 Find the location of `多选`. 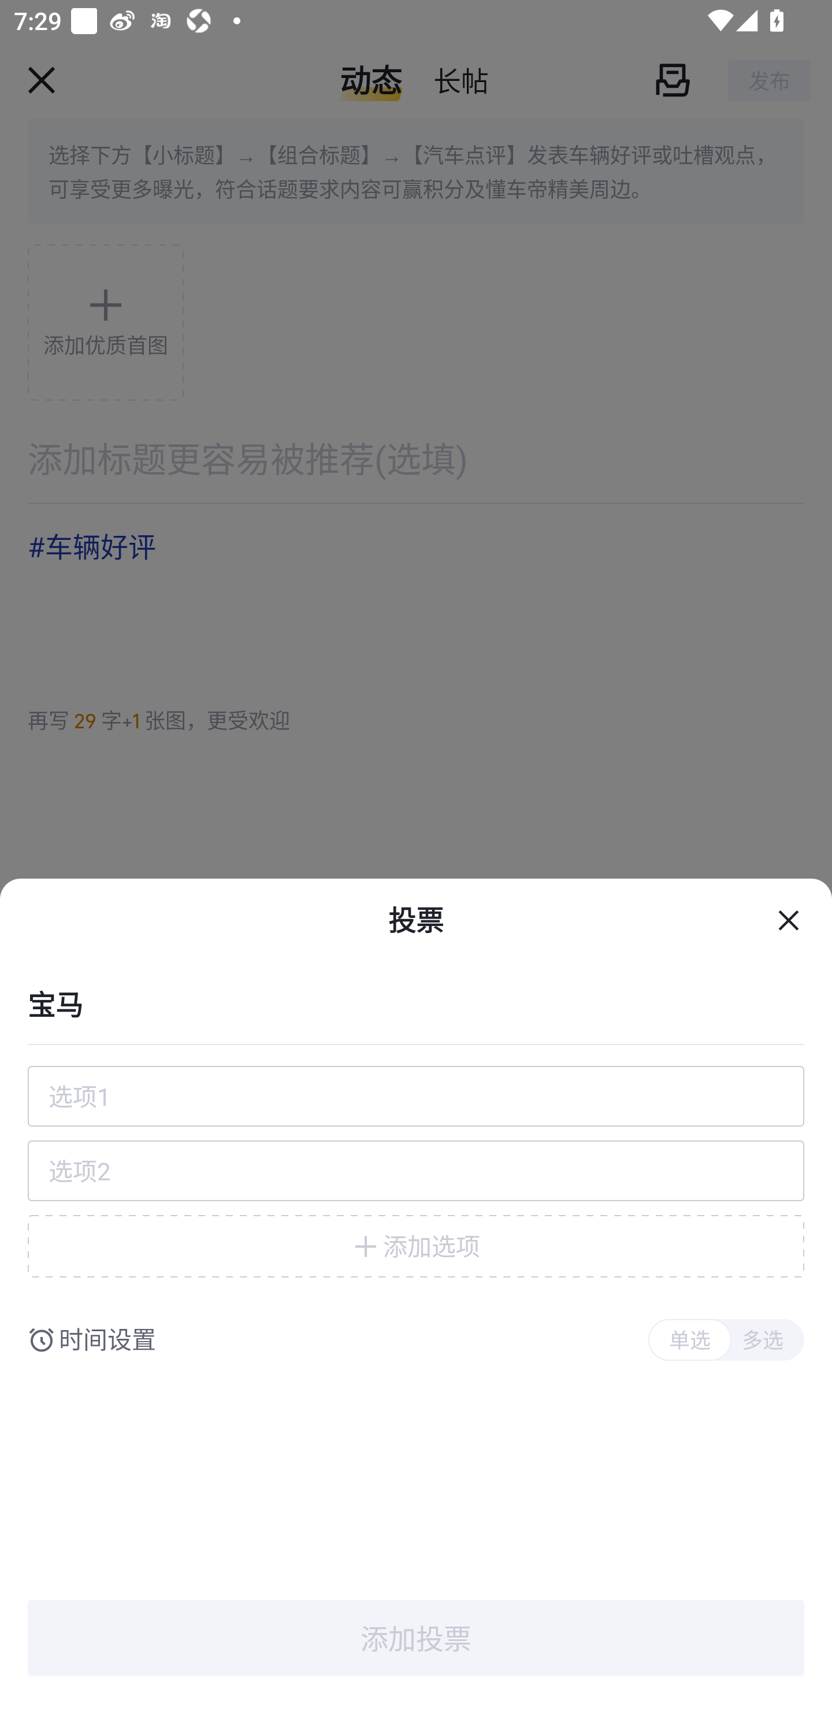

多选 is located at coordinates (763, 1340).